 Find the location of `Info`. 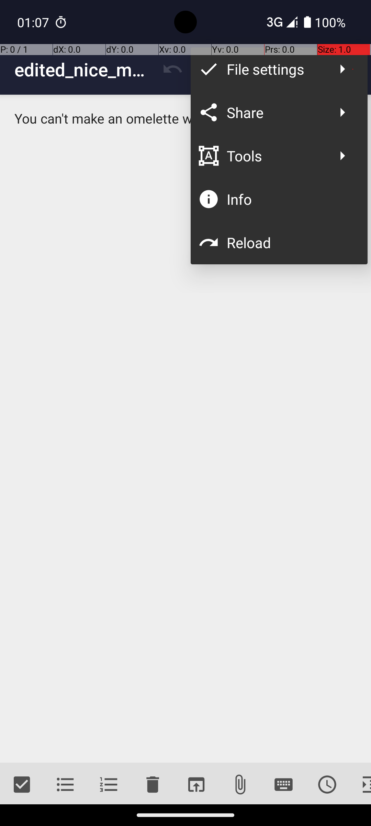

Info is located at coordinates (290, 199).